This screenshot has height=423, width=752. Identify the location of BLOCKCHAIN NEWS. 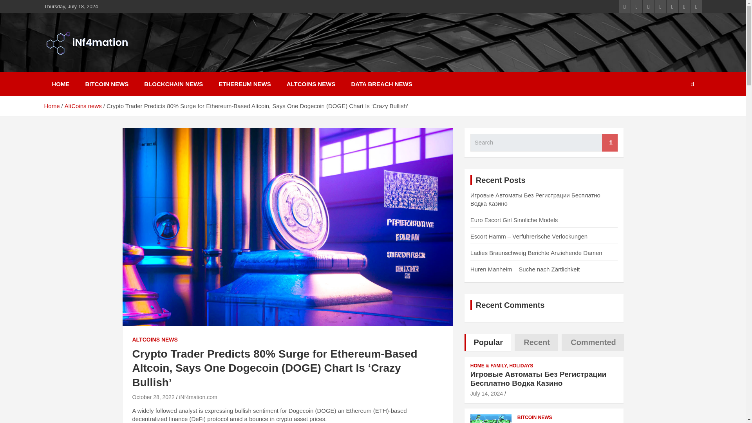
(173, 84).